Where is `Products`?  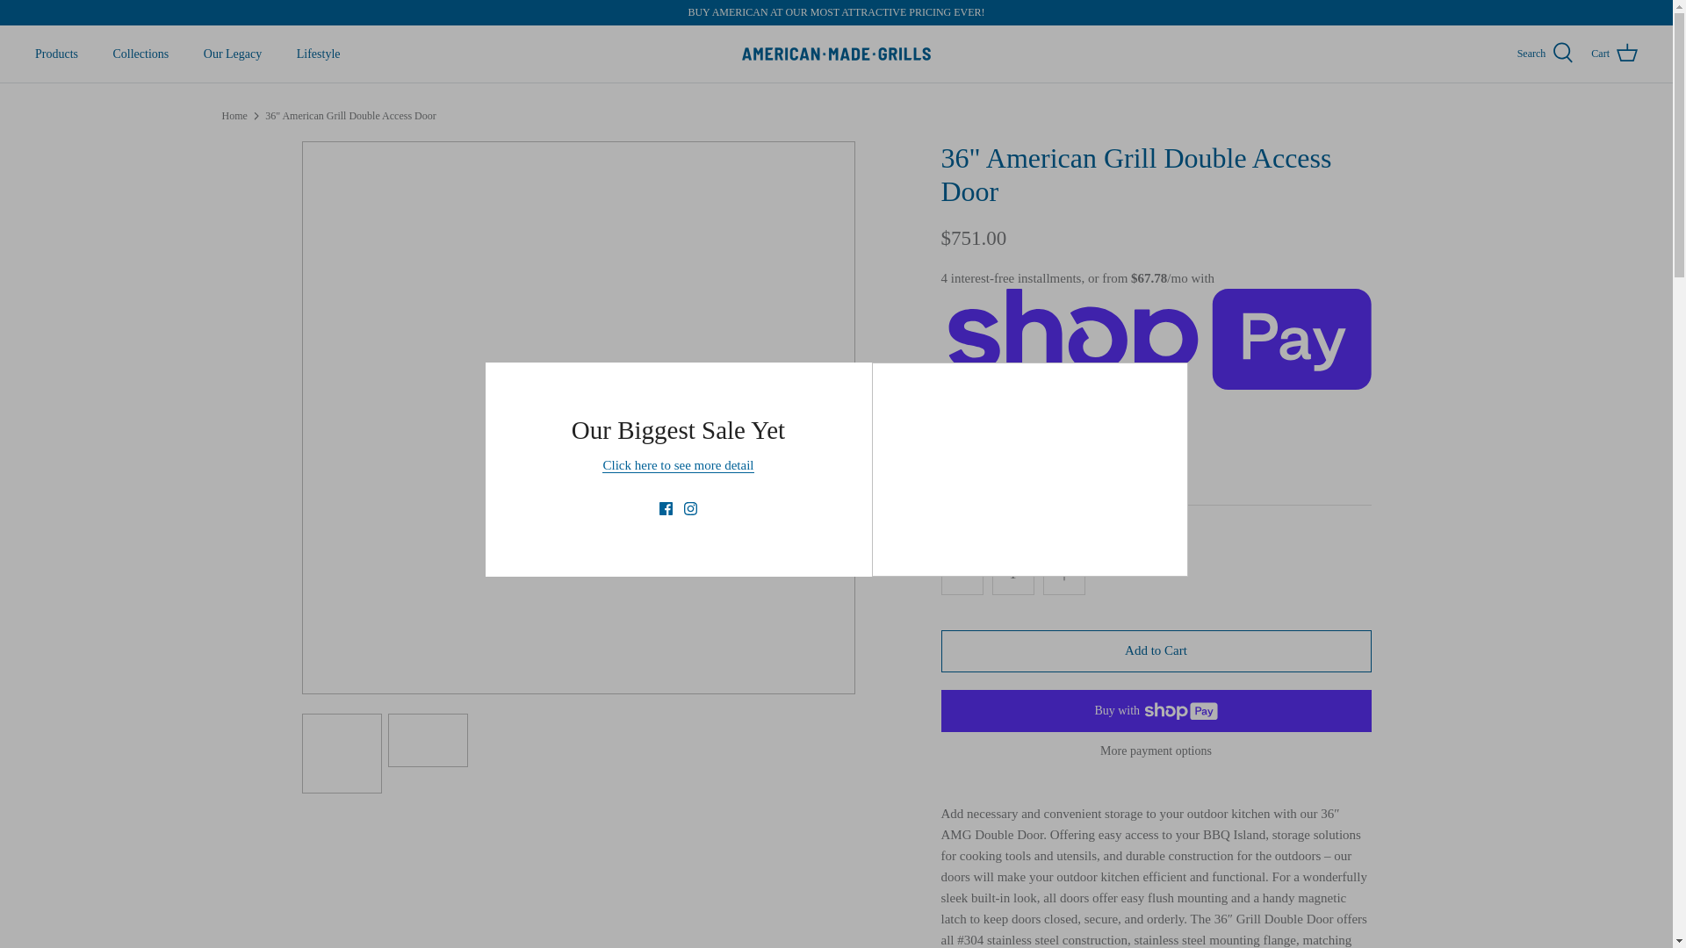 Products is located at coordinates (56, 54).